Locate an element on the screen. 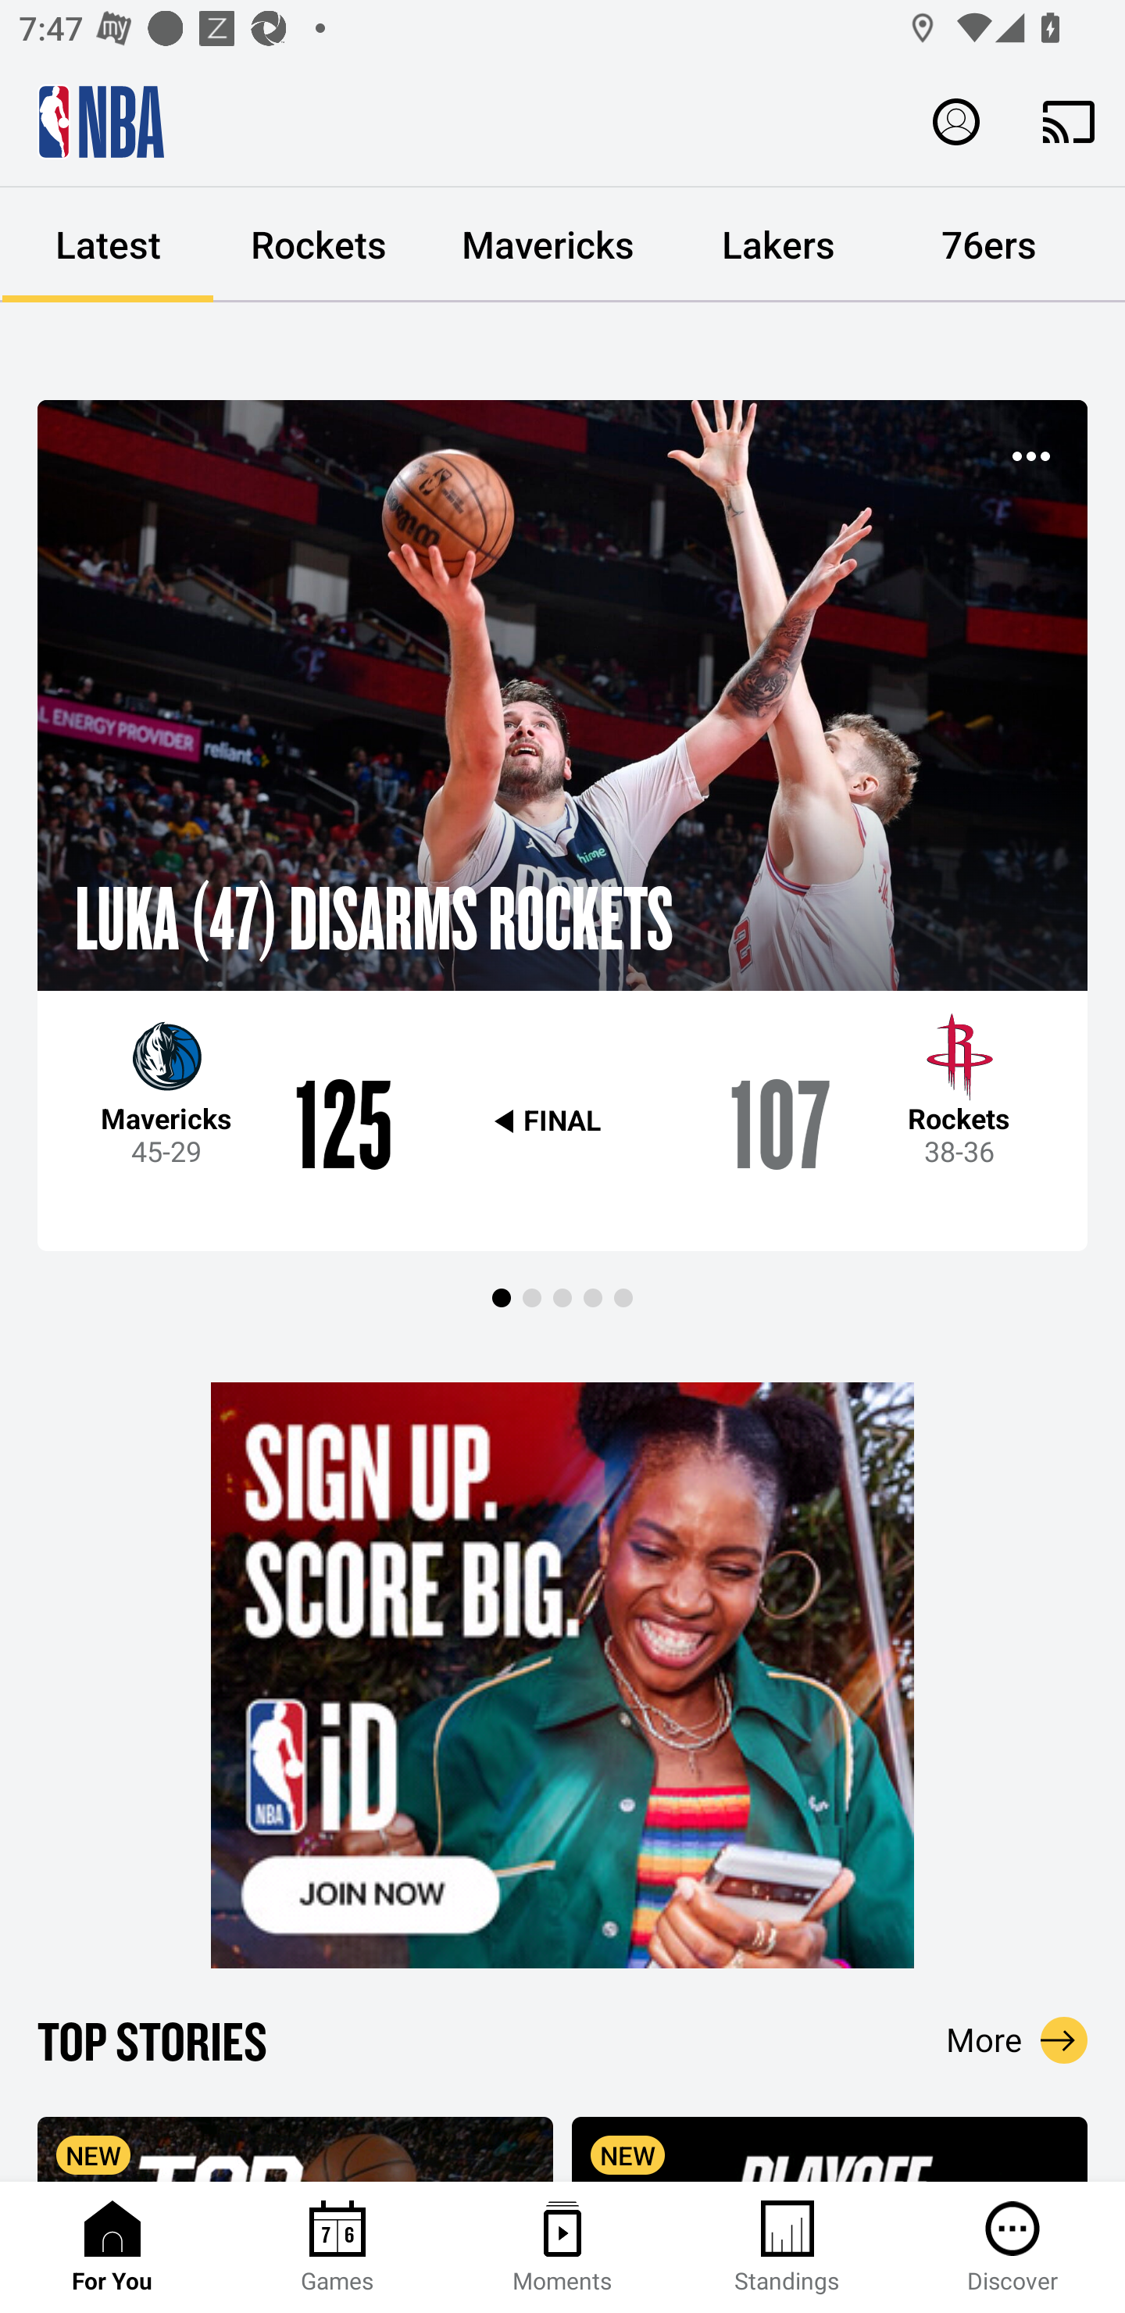 The height and width of the screenshot is (2313, 1125). Lakers is located at coordinates (778, 245).